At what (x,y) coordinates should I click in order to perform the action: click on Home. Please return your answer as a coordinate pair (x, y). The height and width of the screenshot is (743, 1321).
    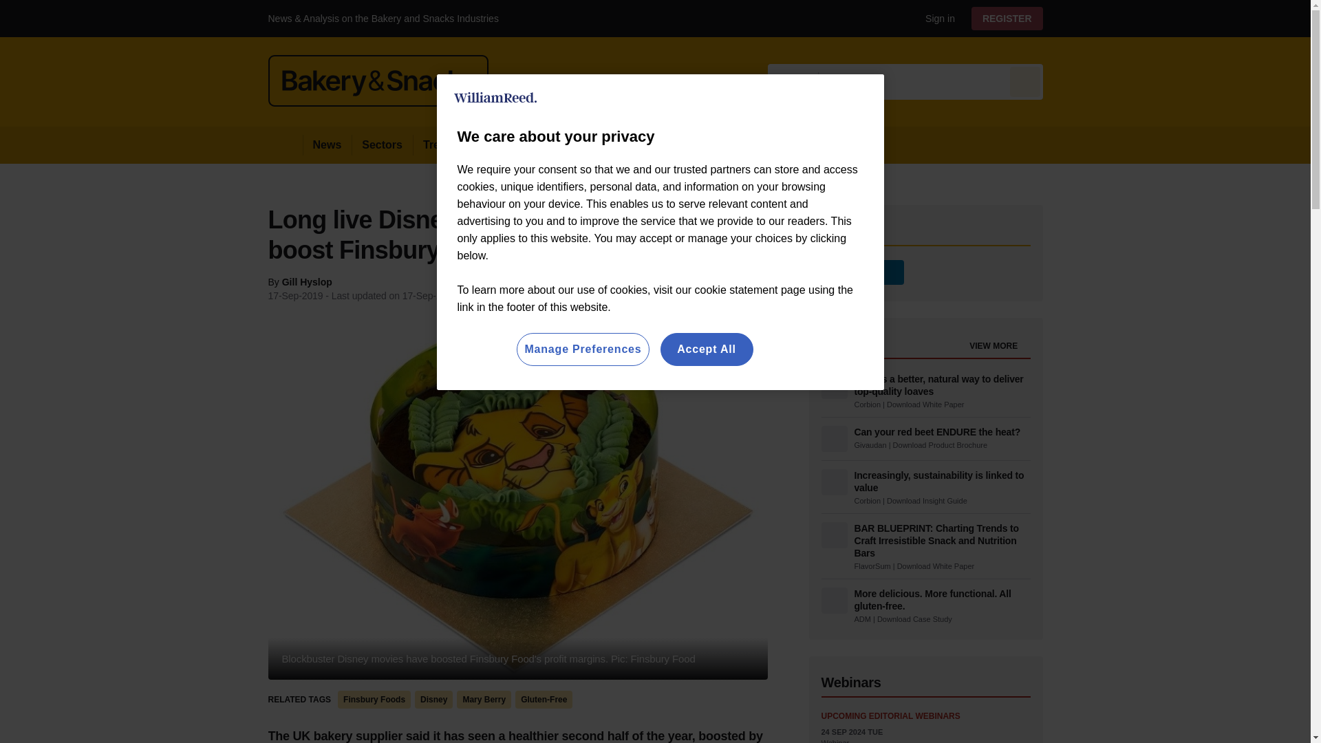
    Looking at the image, I should click on (285, 144).